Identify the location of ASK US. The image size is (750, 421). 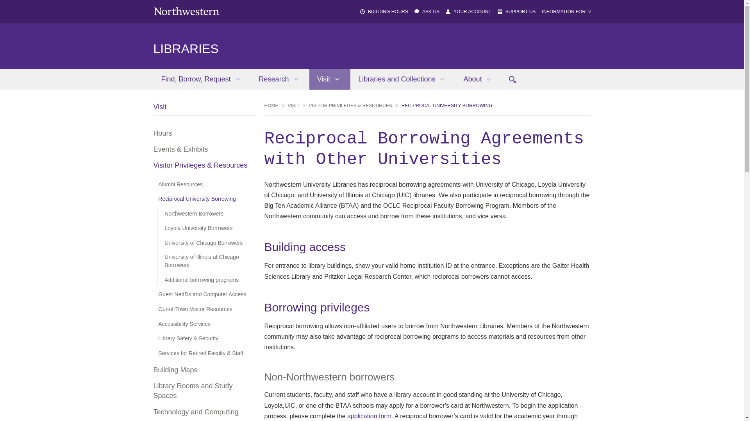
(430, 11).